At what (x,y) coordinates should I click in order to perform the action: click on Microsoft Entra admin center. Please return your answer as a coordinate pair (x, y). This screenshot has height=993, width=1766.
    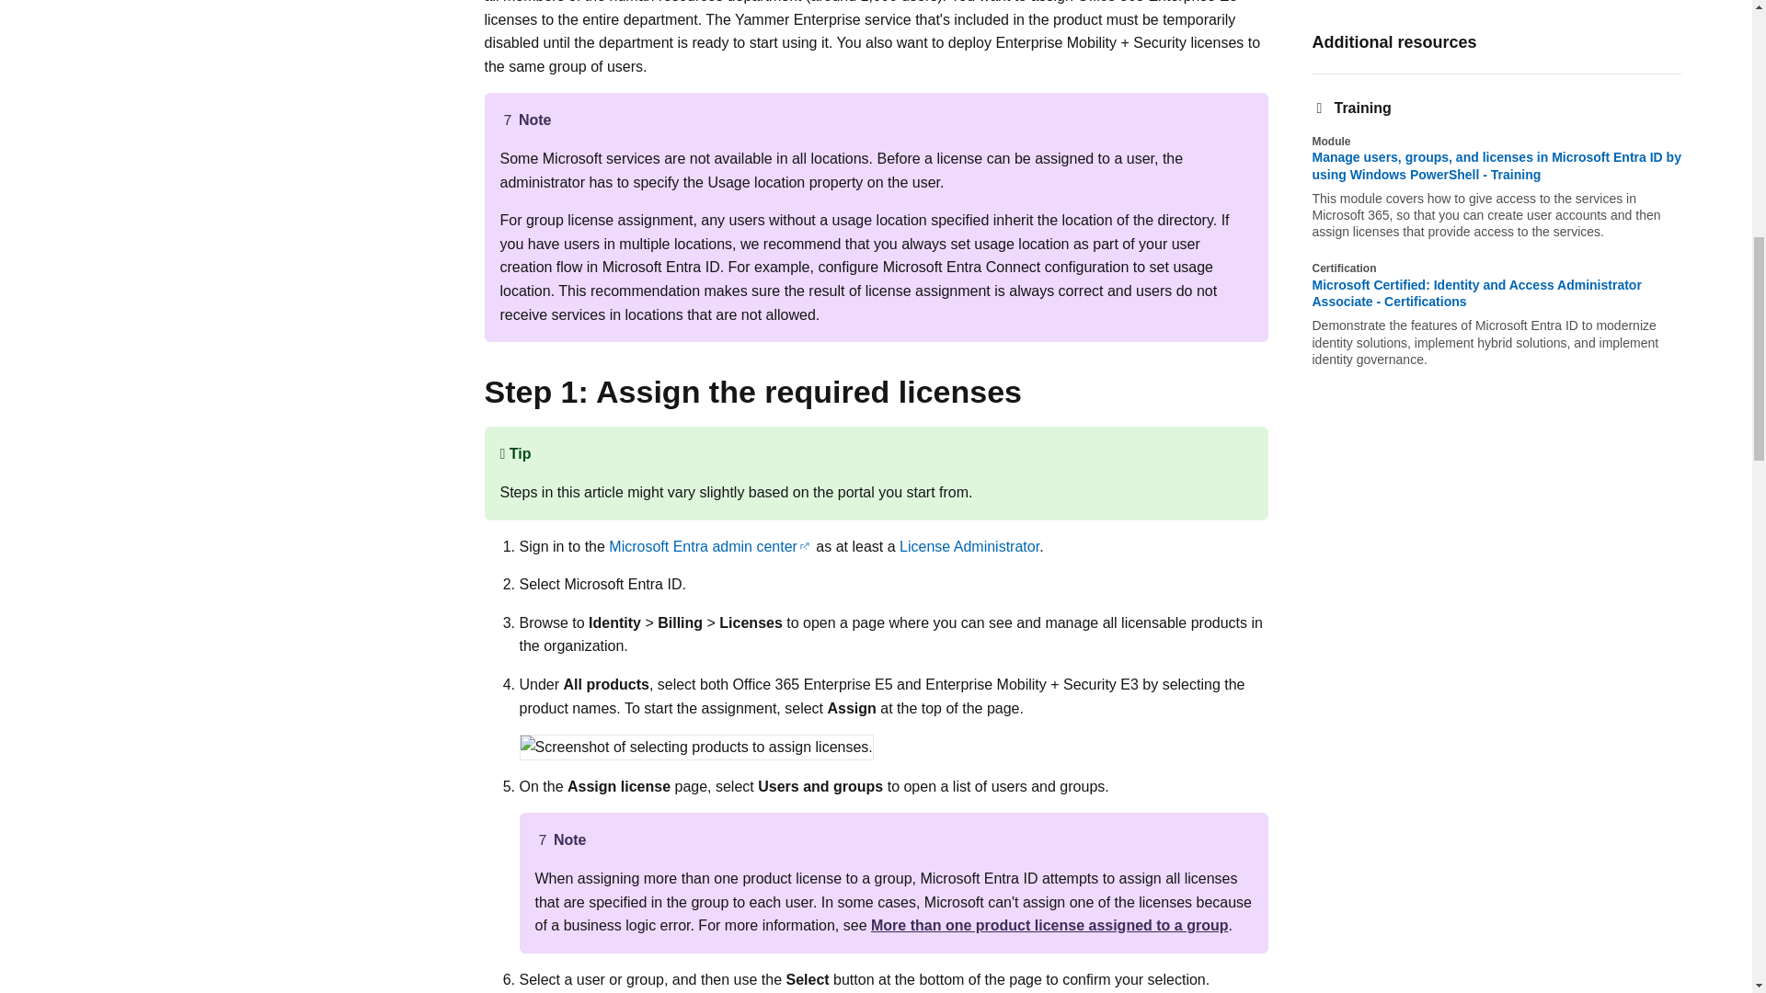
    Looking at the image, I should click on (710, 546).